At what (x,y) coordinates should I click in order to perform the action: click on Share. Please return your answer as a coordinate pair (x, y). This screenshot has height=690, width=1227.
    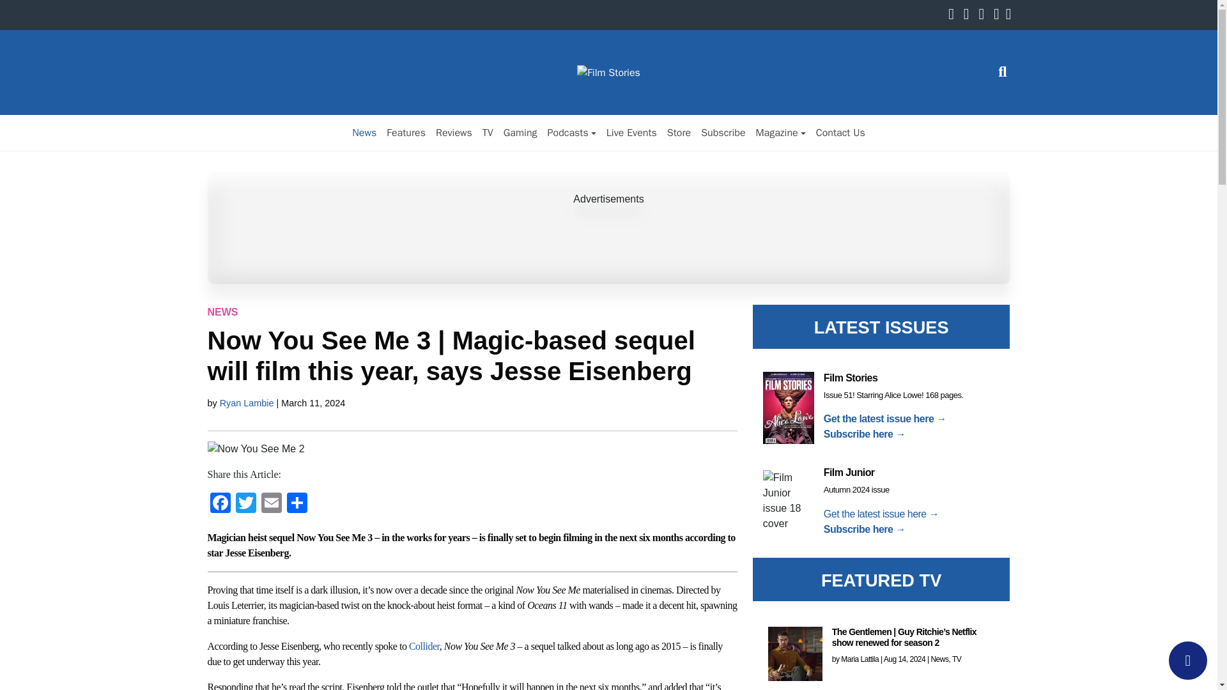
    Looking at the image, I should click on (296, 506).